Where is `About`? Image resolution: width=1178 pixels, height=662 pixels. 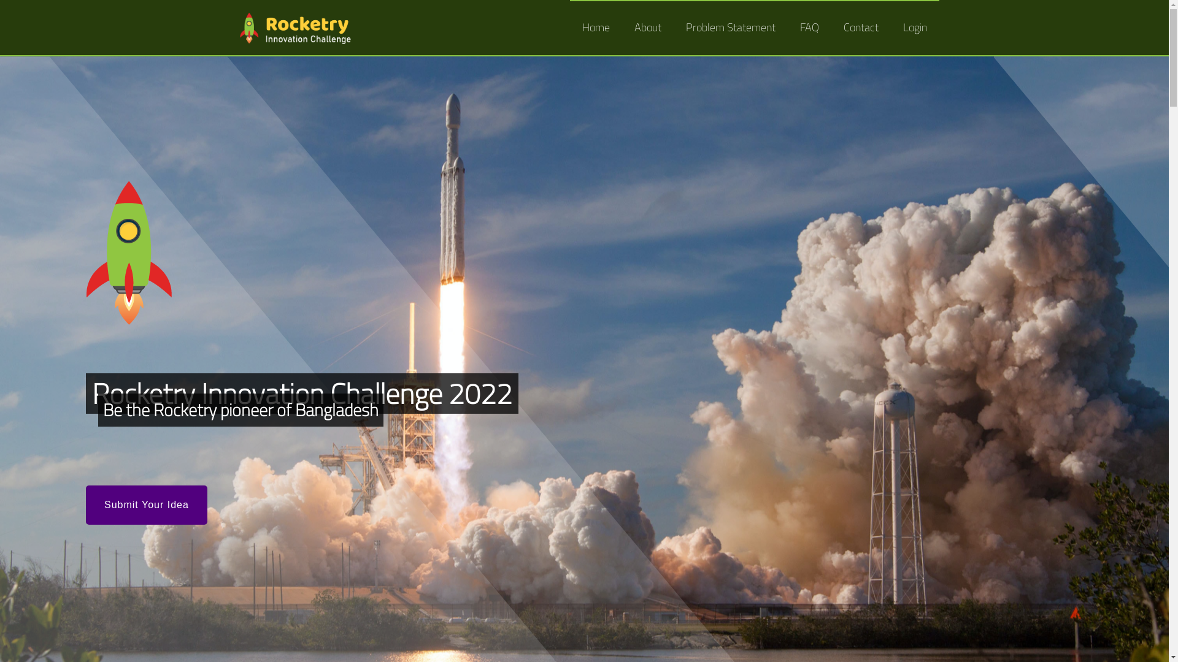 About is located at coordinates (648, 28).